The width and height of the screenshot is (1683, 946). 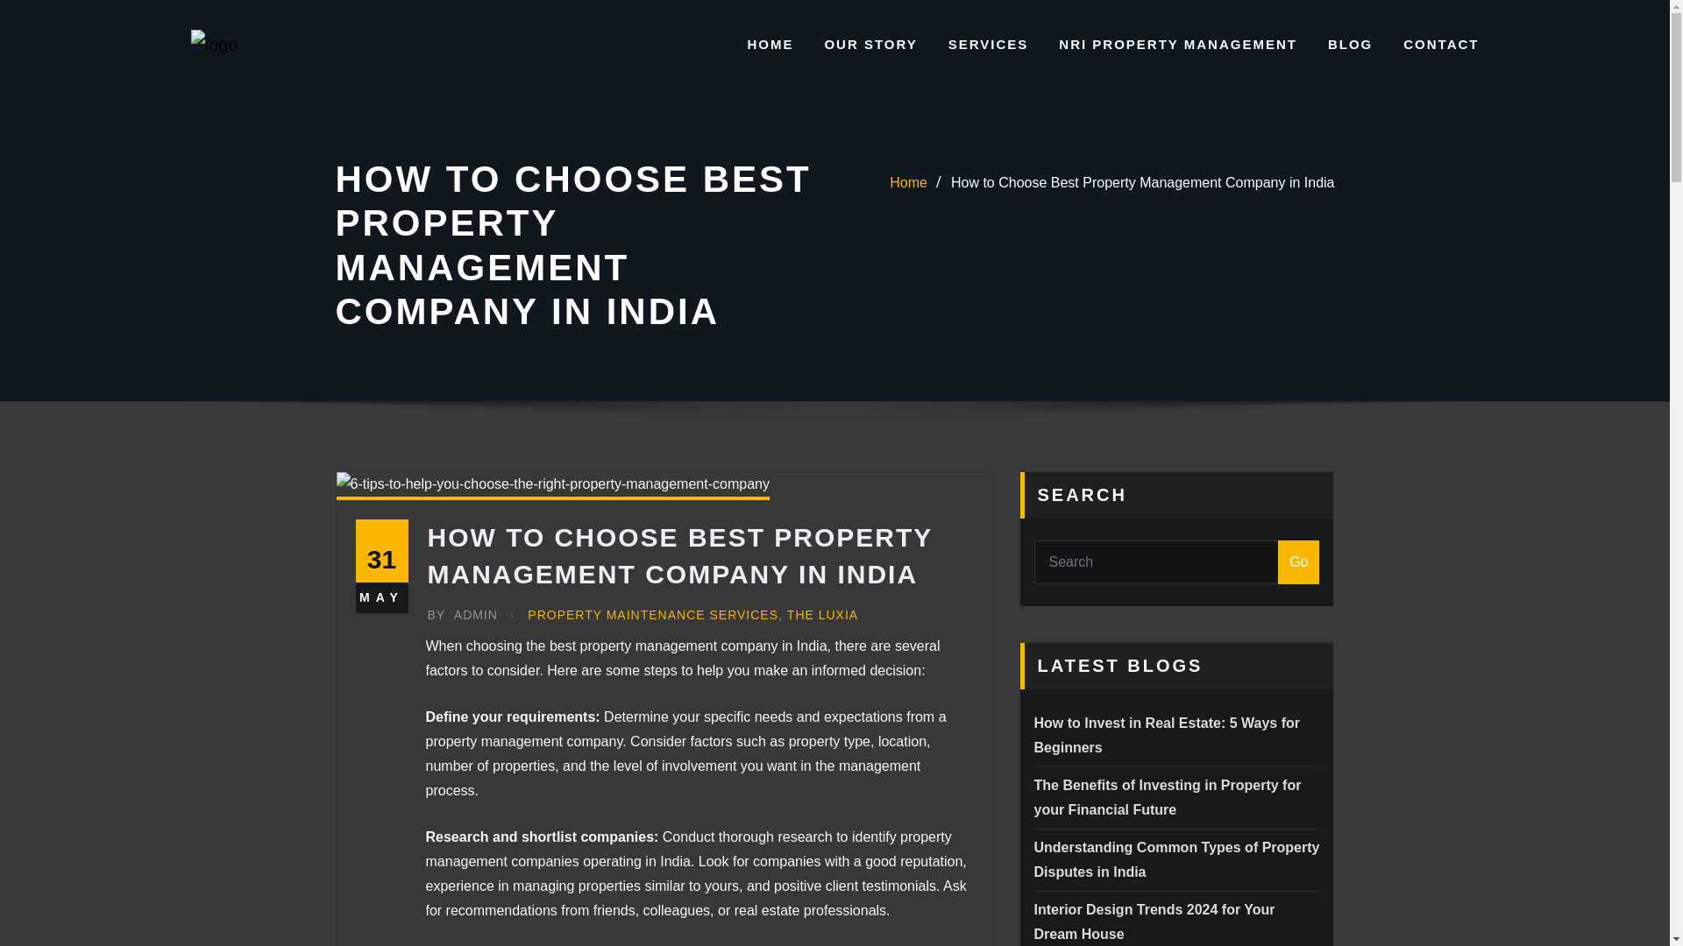 What do you see at coordinates (770, 44) in the screenshot?
I see `HOME` at bounding box center [770, 44].